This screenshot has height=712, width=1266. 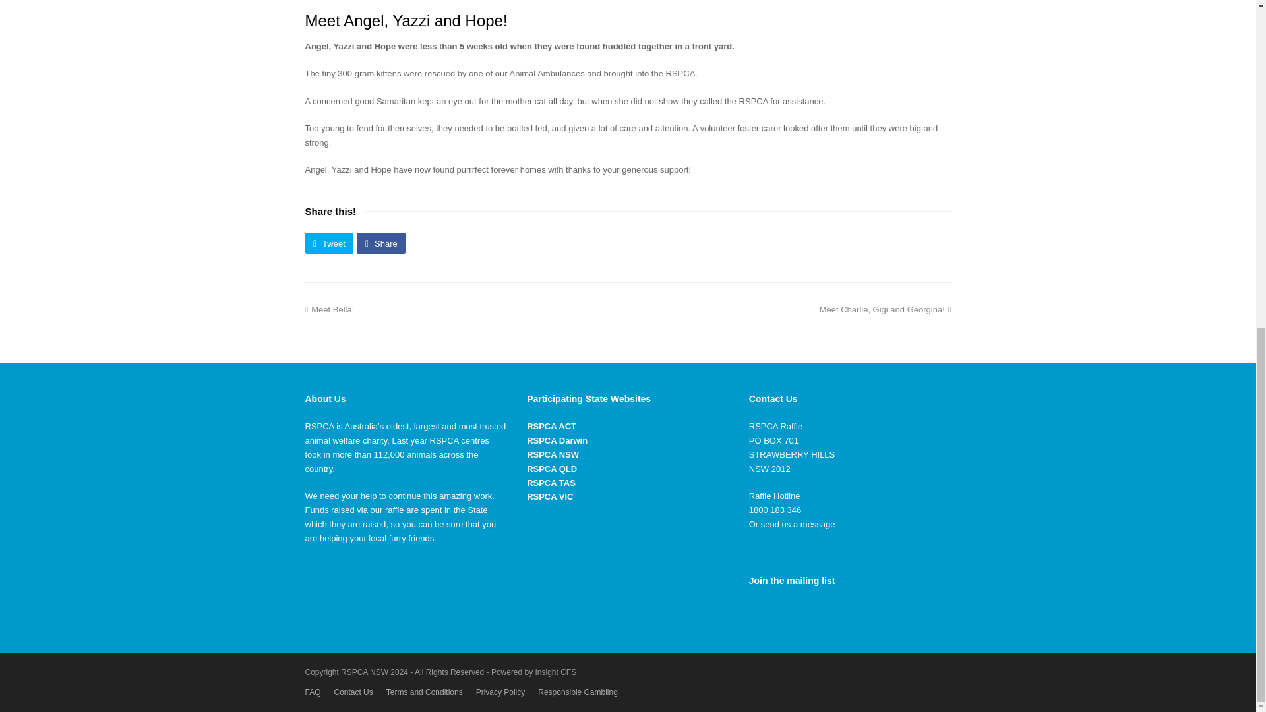 What do you see at coordinates (381, 243) in the screenshot?
I see `Privacy Policy` at bounding box center [381, 243].